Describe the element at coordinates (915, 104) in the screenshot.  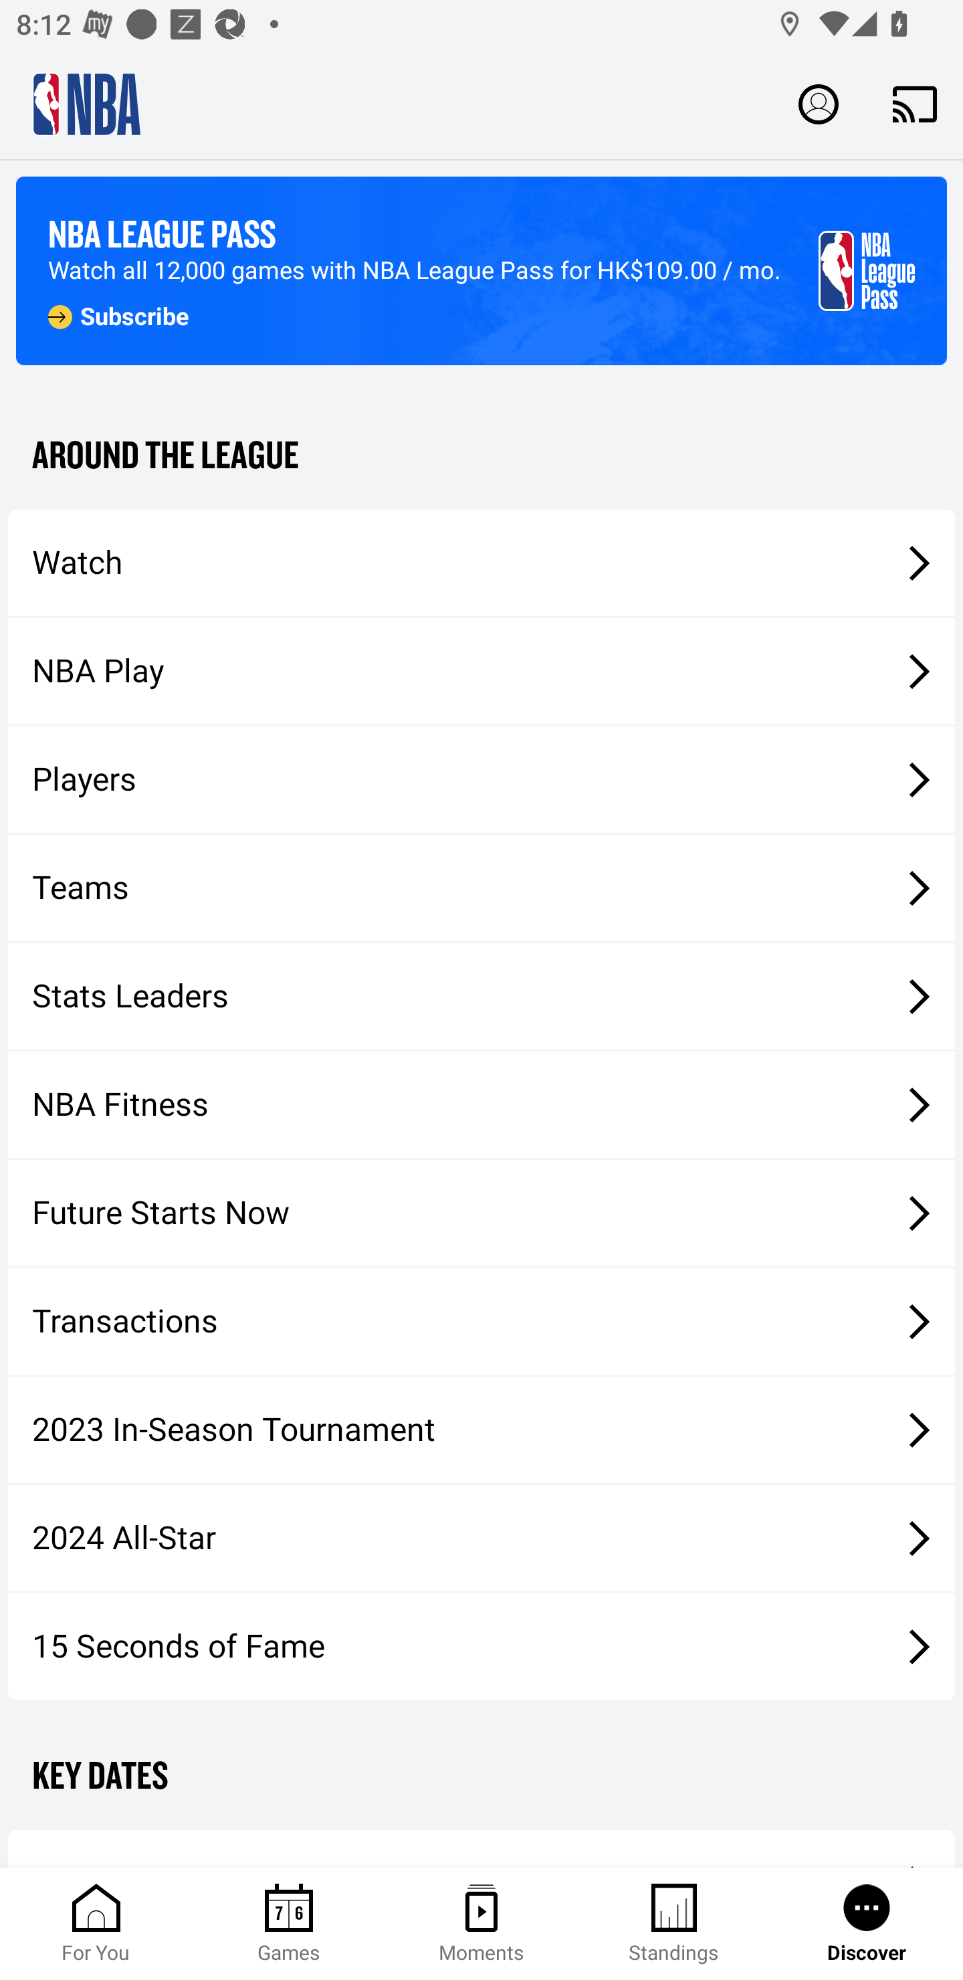
I see `Cast. Disconnected` at that location.